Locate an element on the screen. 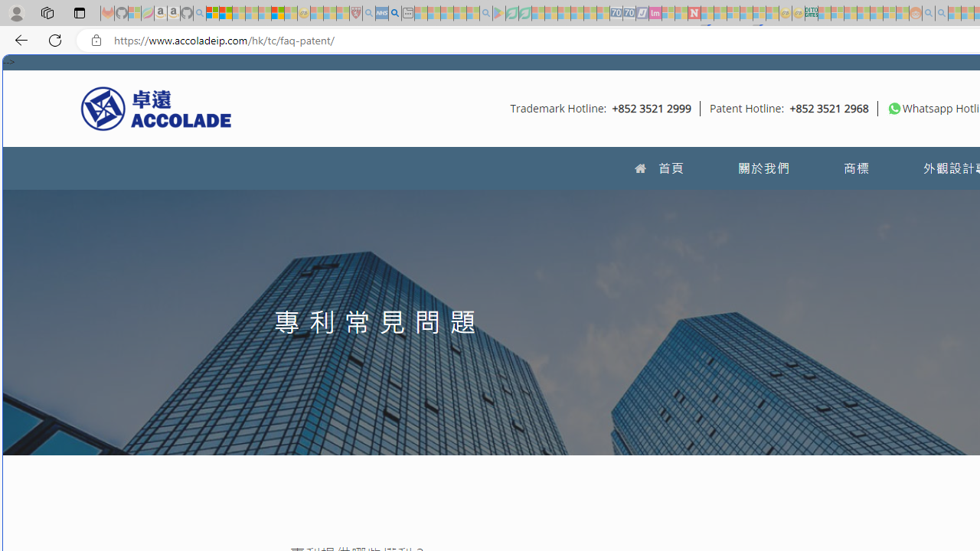 The width and height of the screenshot is (980, 551). NCL Adult Asthma Inhaler Choice Guideline - Sleeping is located at coordinates (381, 14).